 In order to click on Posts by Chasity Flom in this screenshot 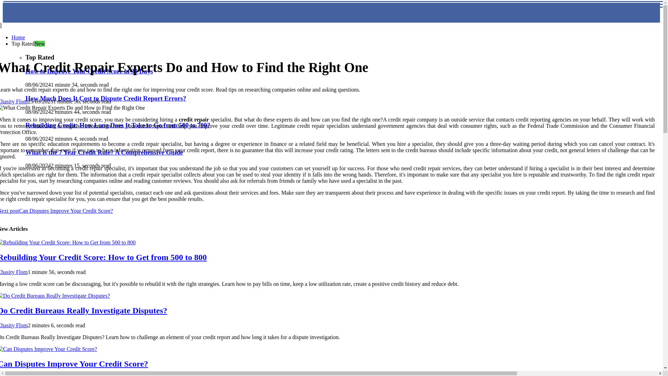, I will do `click(14, 375)`.